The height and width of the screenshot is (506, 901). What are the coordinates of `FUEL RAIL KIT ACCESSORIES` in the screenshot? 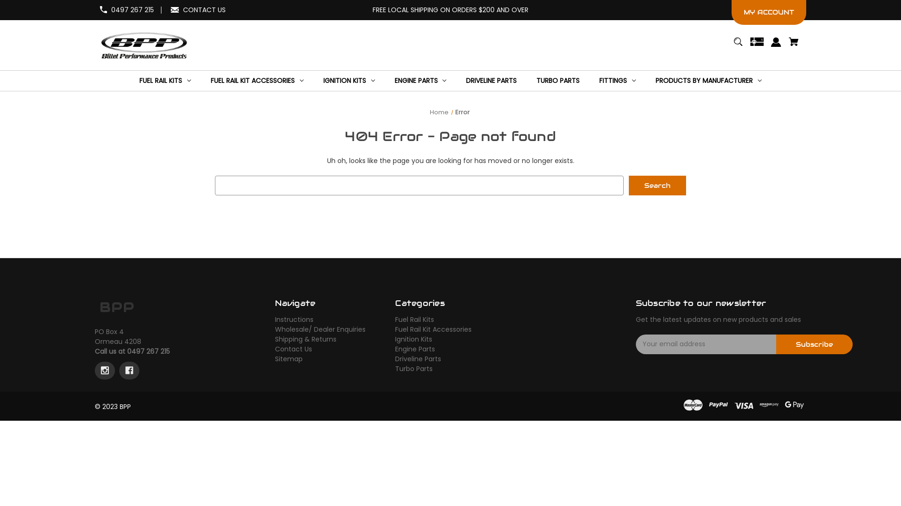 It's located at (257, 81).